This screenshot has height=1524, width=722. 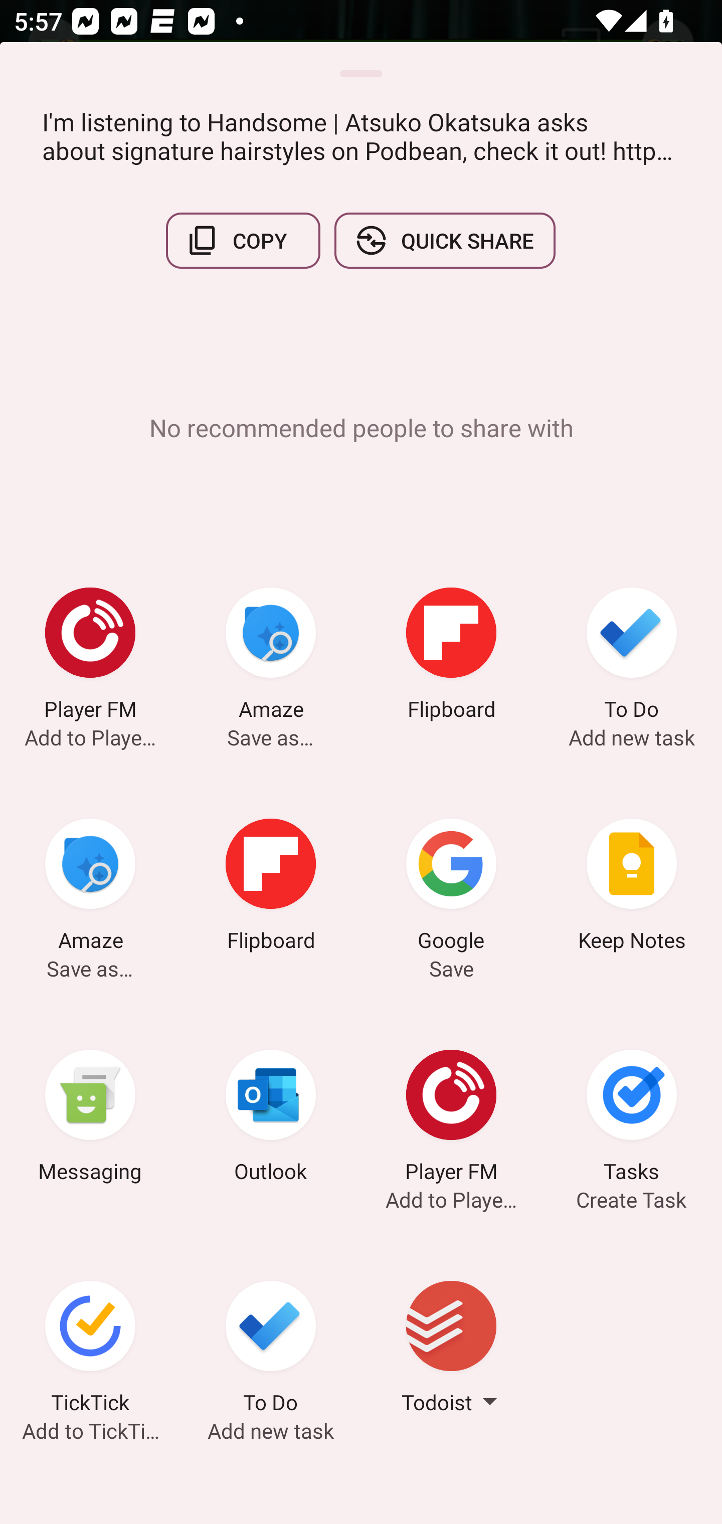 What do you see at coordinates (243, 241) in the screenshot?
I see `COPY` at bounding box center [243, 241].